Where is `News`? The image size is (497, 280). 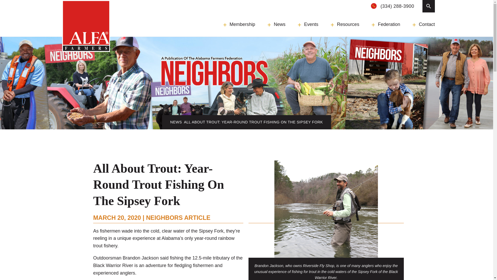 News is located at coordinates (276, 24).